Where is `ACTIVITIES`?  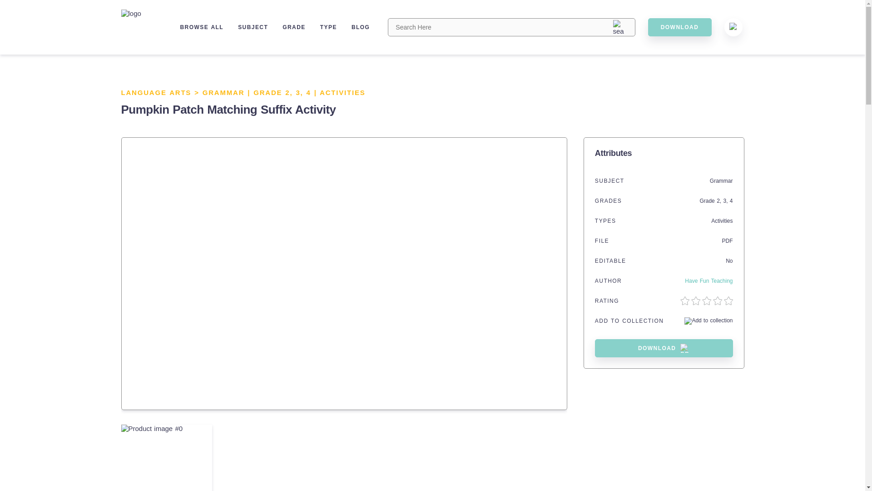
ACTIVITIES is located at coordinates (342, 92).